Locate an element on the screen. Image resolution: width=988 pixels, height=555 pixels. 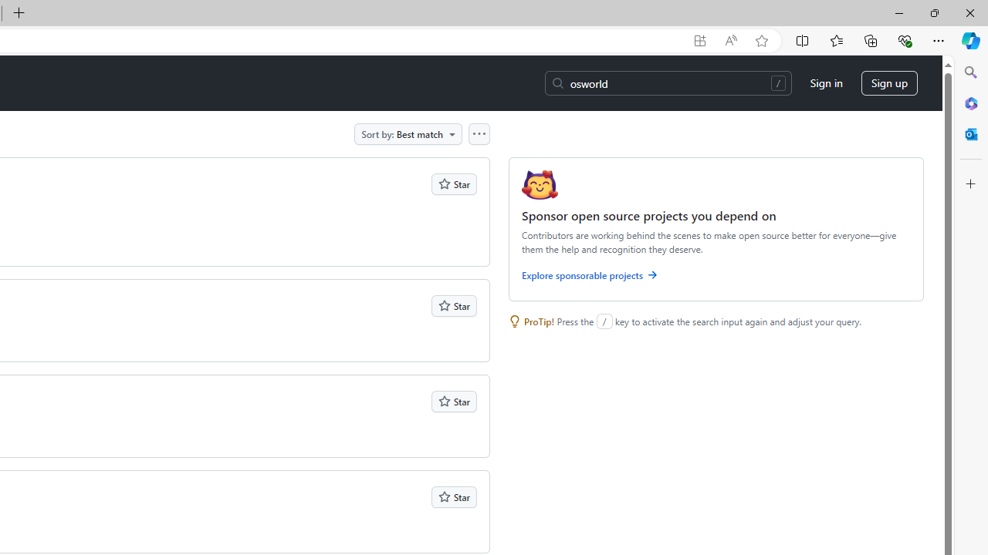
Copilot (Ctrl+Shift+.) is located at coordinates (971, 40).